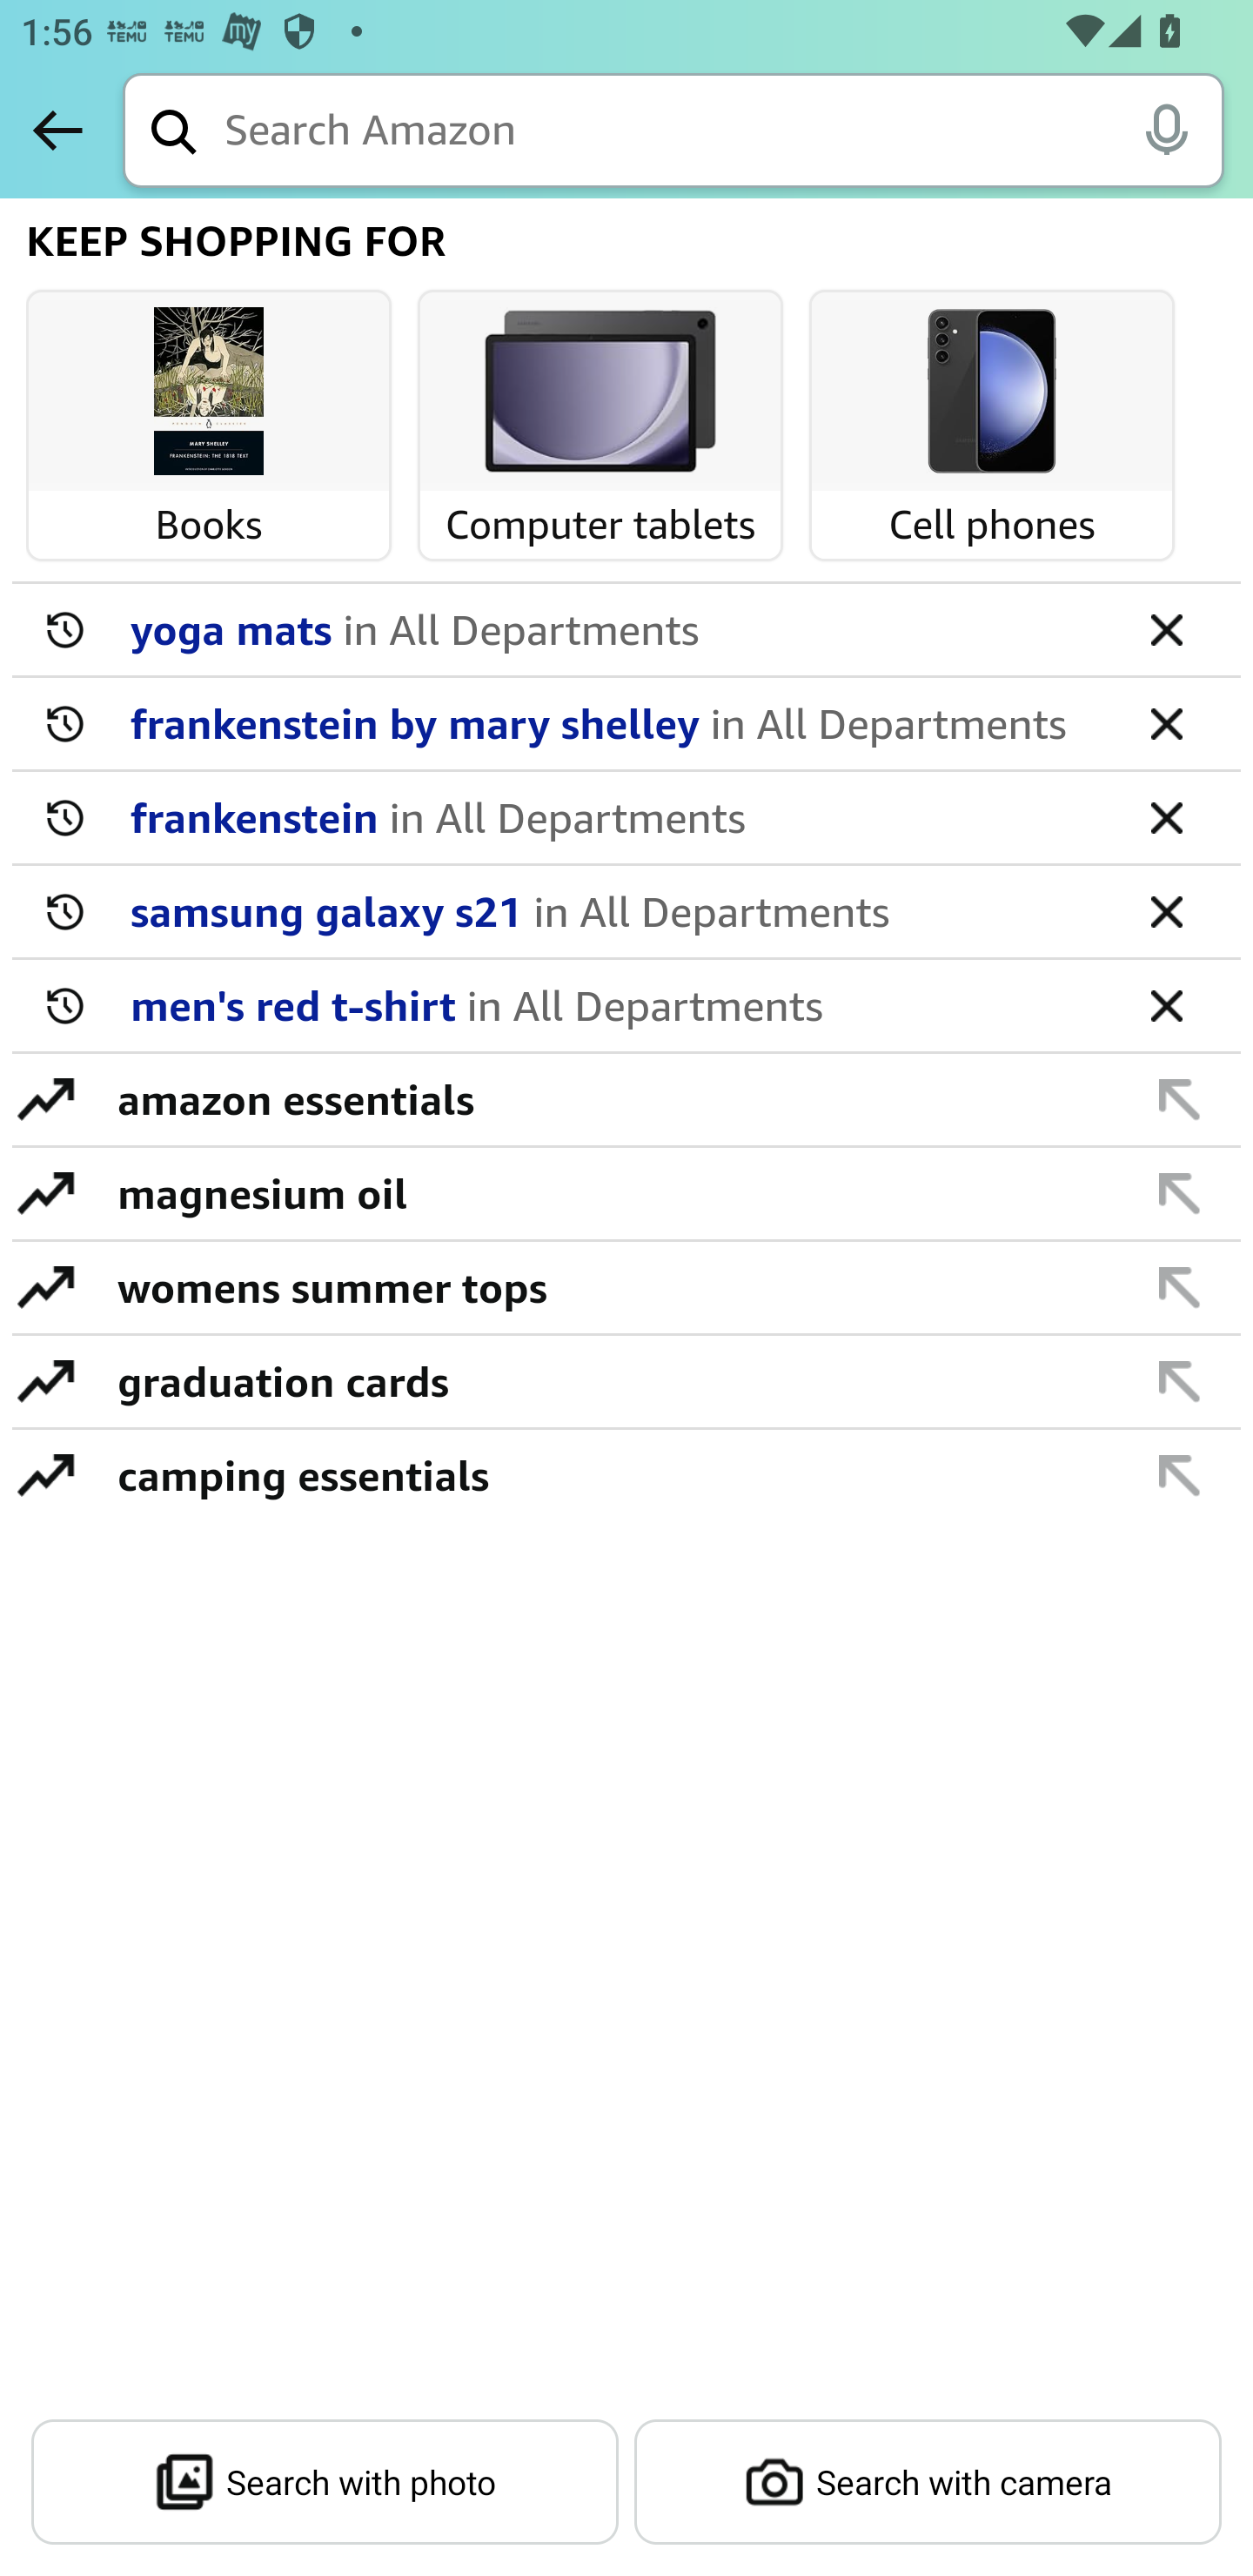 The height and width of the screenshot is (2576, 1253). Describe the element at coordinates (1166, 722) in the screenshot. I see `delete` at that location.